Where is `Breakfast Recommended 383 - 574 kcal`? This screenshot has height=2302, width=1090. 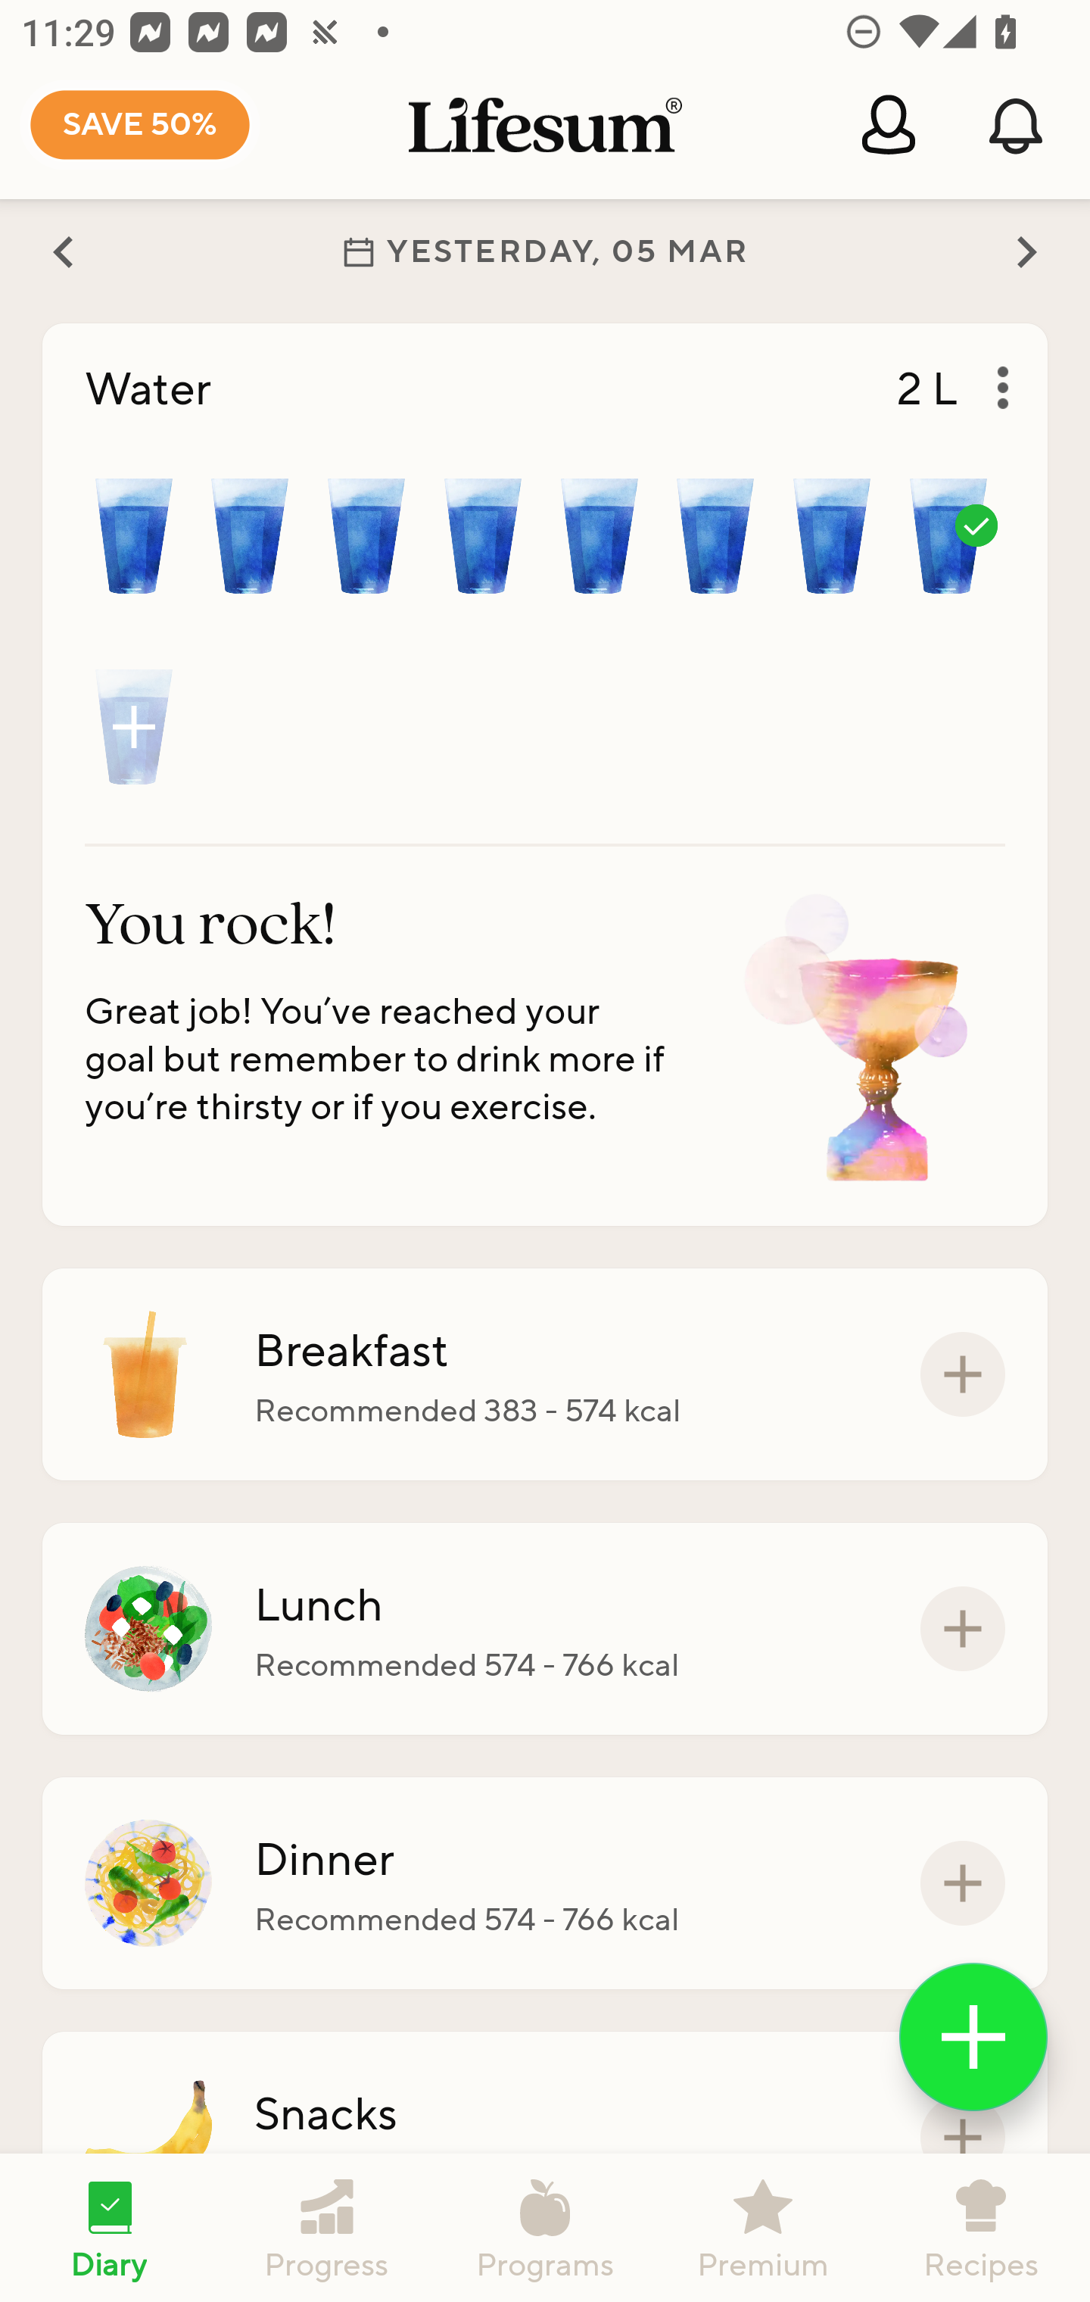 Breakfast Recommended 383 - 574 kcal is located at coordinates (545, 1374).